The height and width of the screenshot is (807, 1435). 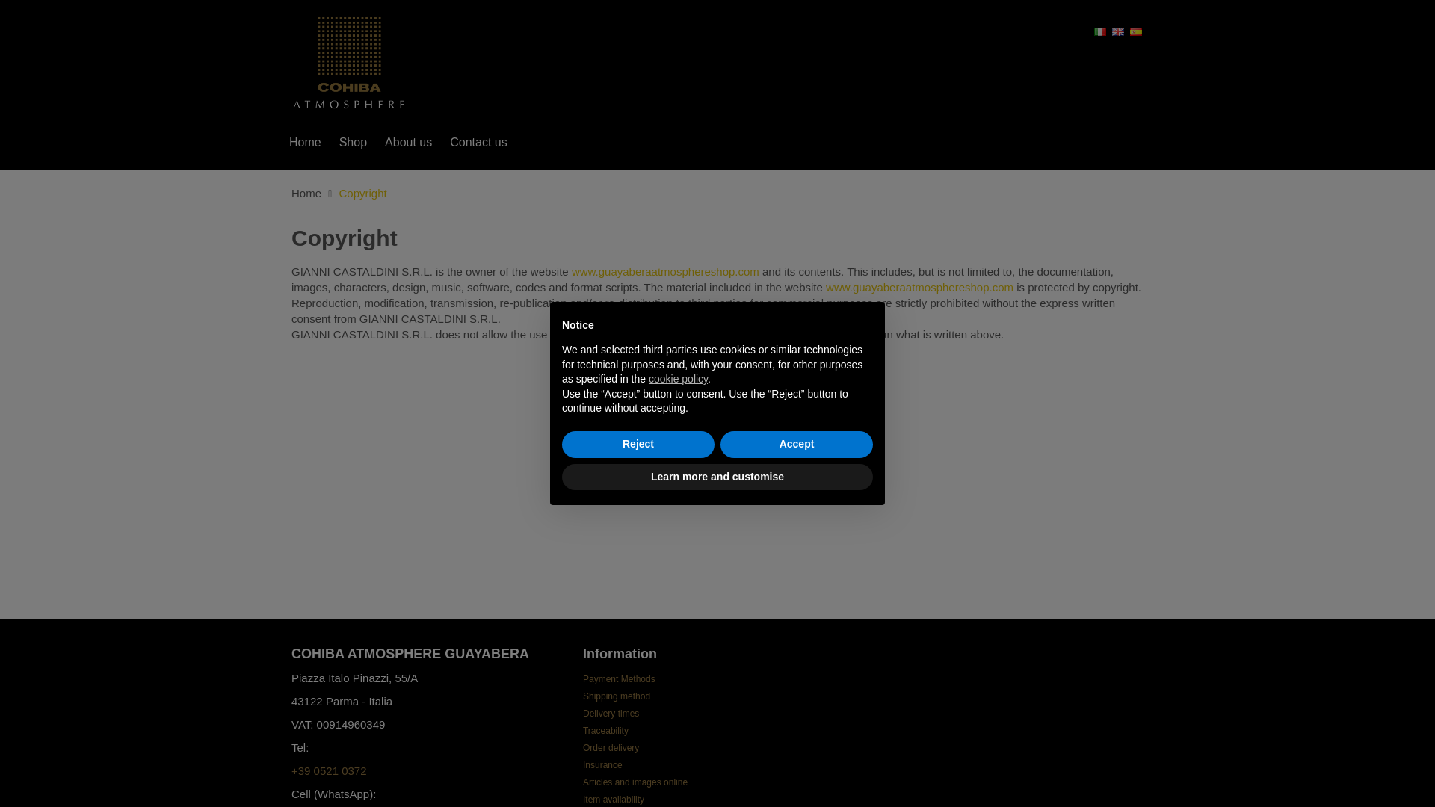 I want to click on Order delivery, so click(x=610, y=747).